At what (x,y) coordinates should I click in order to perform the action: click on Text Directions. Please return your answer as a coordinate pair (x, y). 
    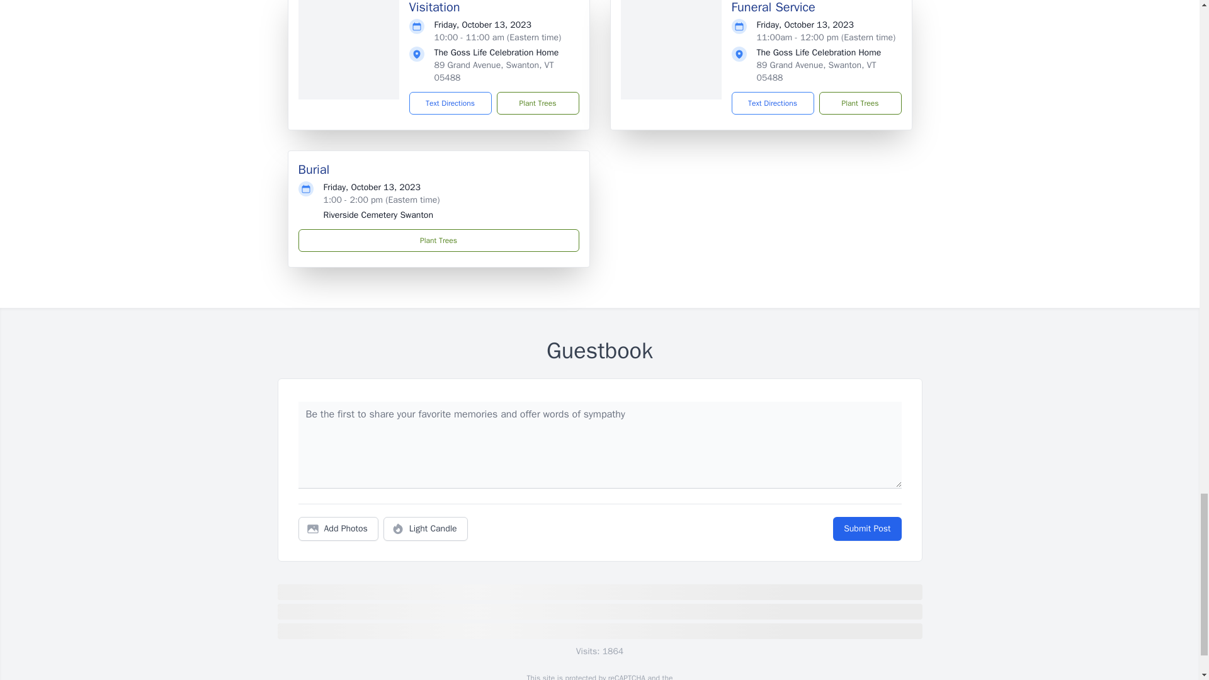
    Looking at the image, I should click on (772, 103).